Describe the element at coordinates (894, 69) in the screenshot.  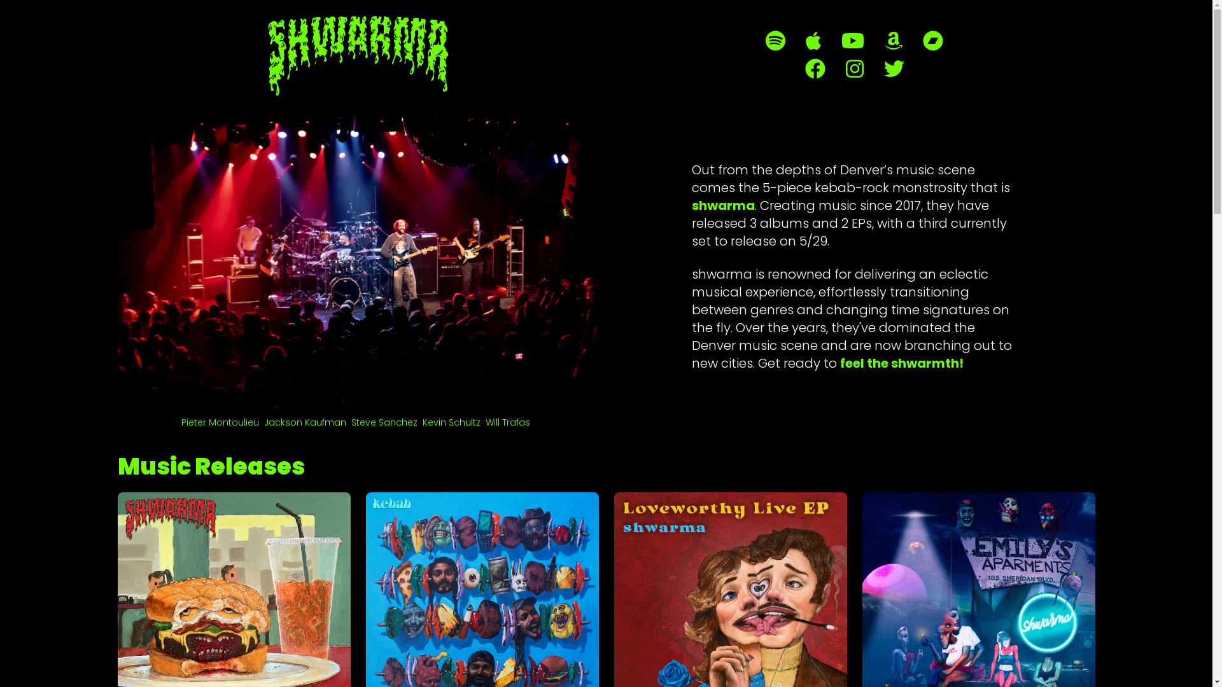
I see `Twitter` at that location.